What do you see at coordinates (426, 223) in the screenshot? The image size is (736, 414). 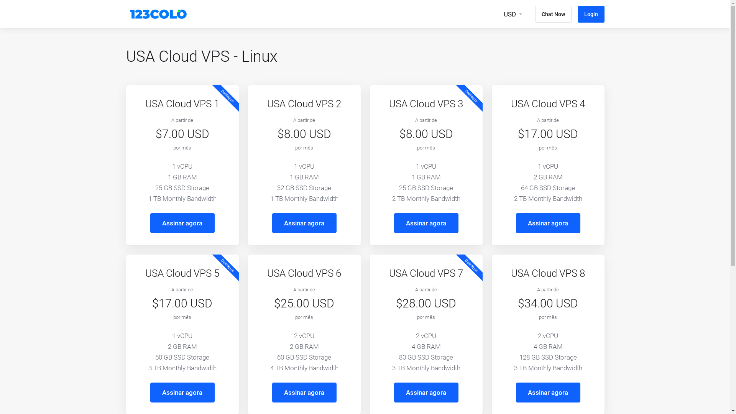 I see `Assinar agora` at bounding box center [426, 223].